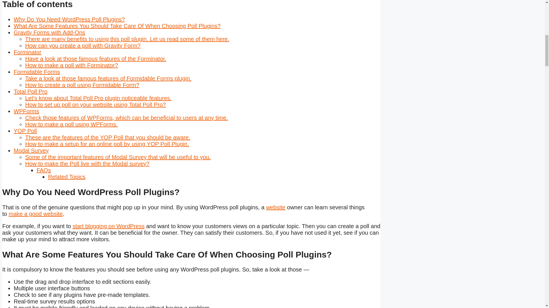 The image size is (549, 308). I want to click on Why Do You Need WordPress Poll Plugins?, so click(69, 19).